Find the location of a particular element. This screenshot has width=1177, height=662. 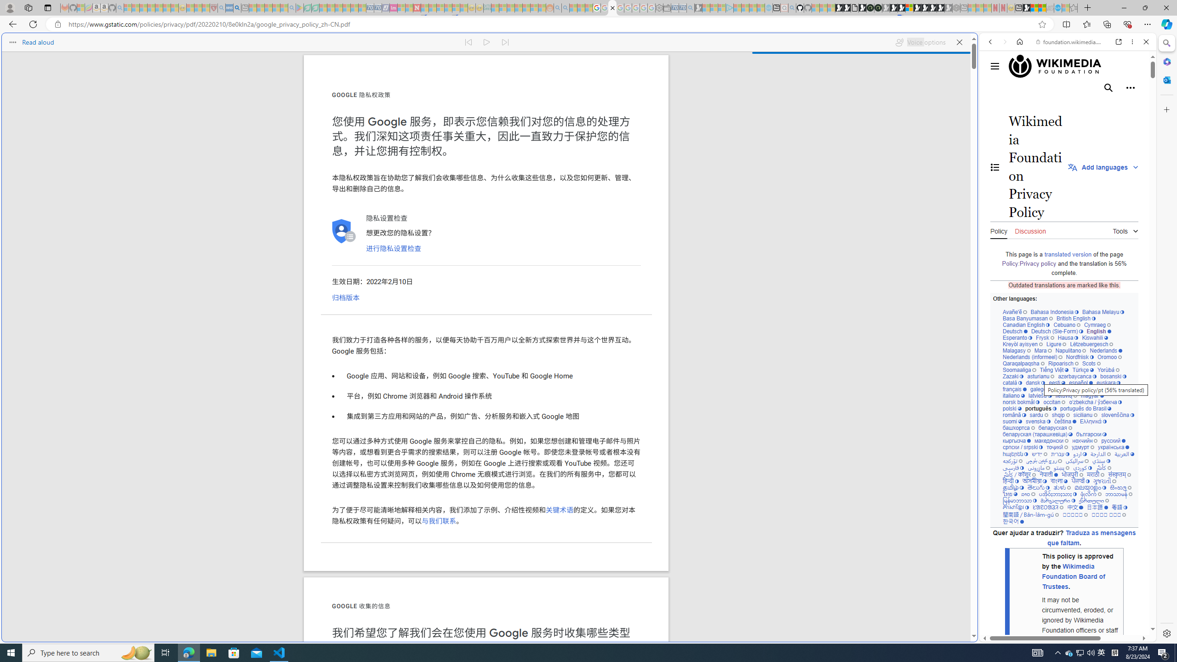

shqip is located at coordinates (1060, 415).